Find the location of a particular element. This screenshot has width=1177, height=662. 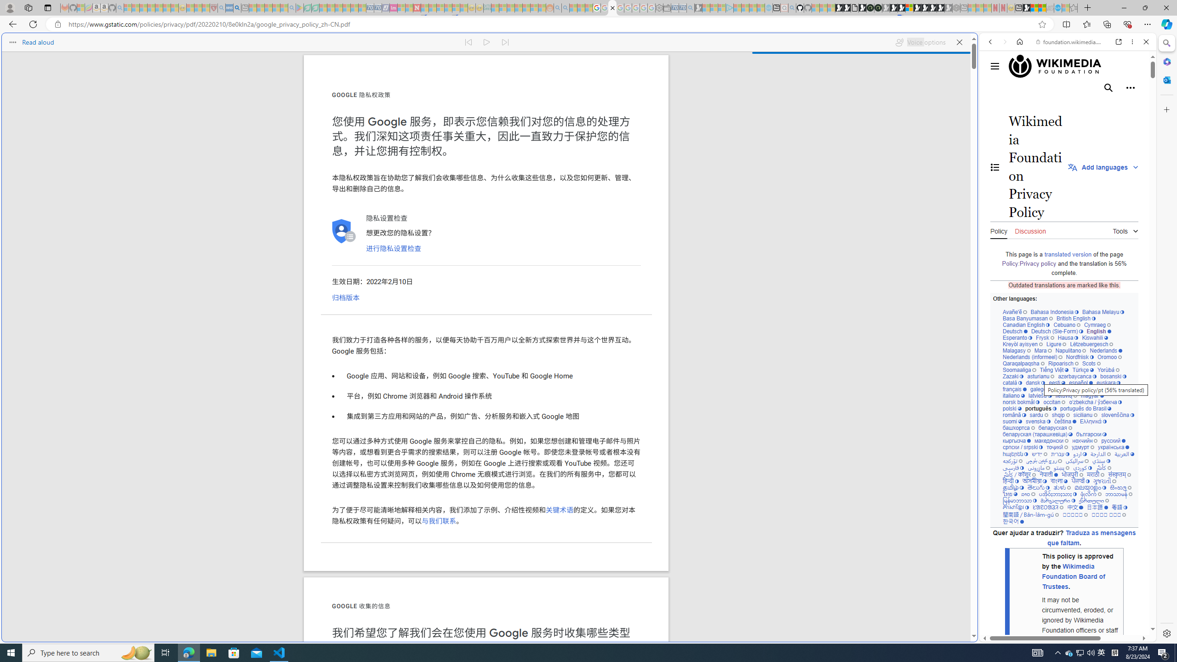

shqip is located at coordinates (1060, 415).